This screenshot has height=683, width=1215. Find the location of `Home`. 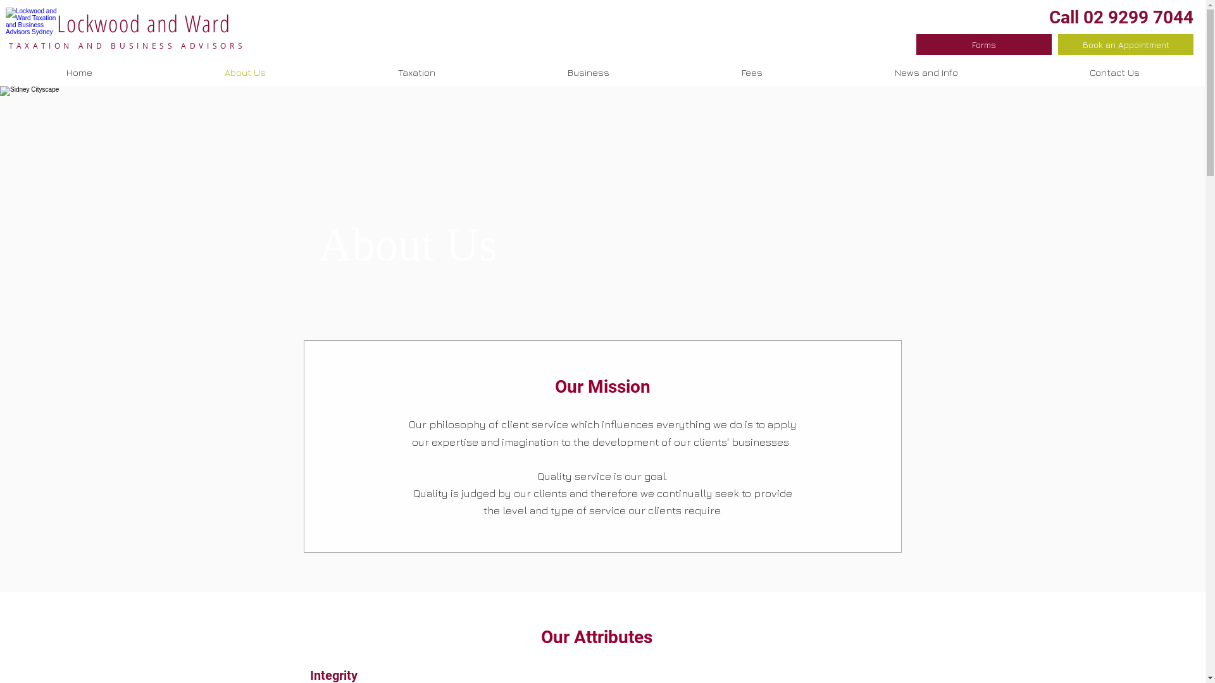

Home is located at coordinates (79, 73).